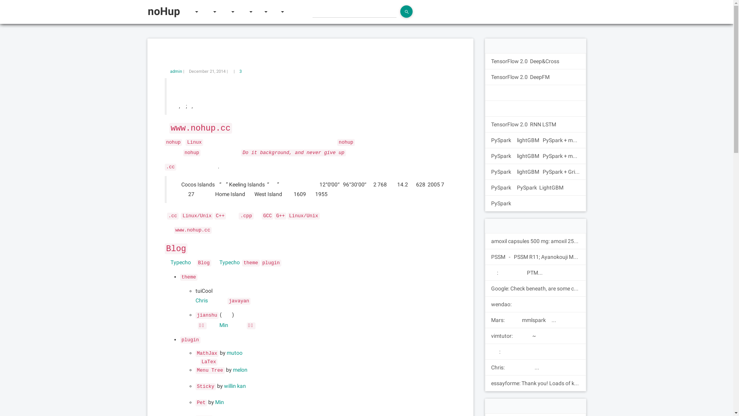  Describe the element at coordinates (240, 370) in the screenshot. I see `melon` at that location.